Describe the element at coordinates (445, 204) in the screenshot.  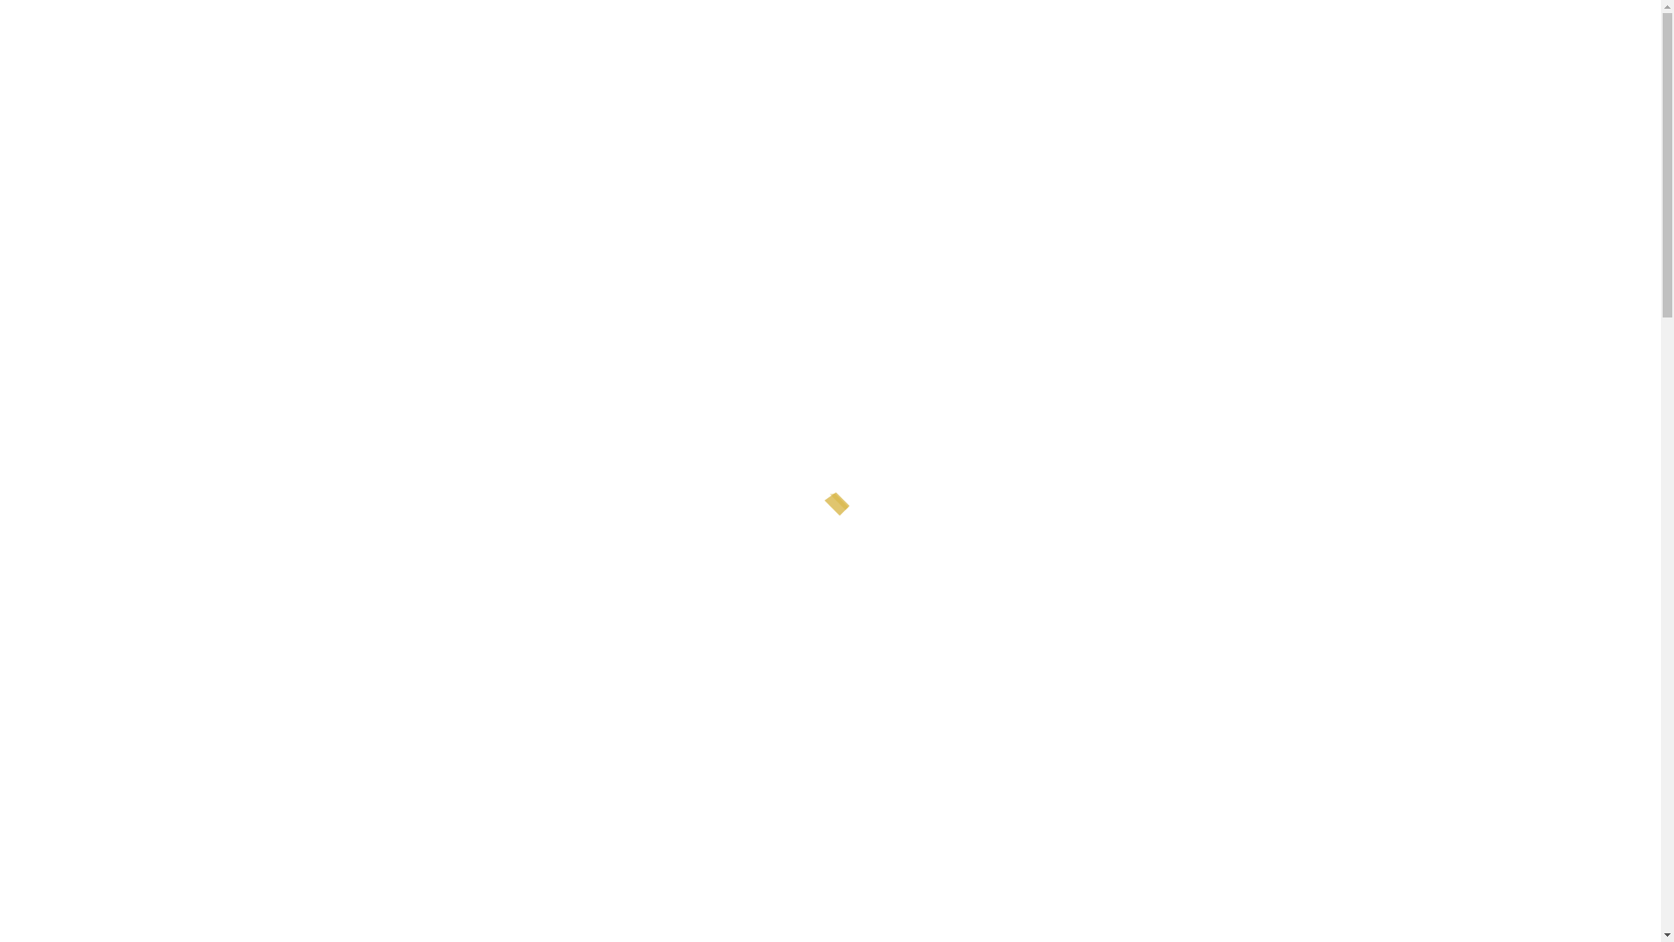
I see `SPECIAL` at that location.